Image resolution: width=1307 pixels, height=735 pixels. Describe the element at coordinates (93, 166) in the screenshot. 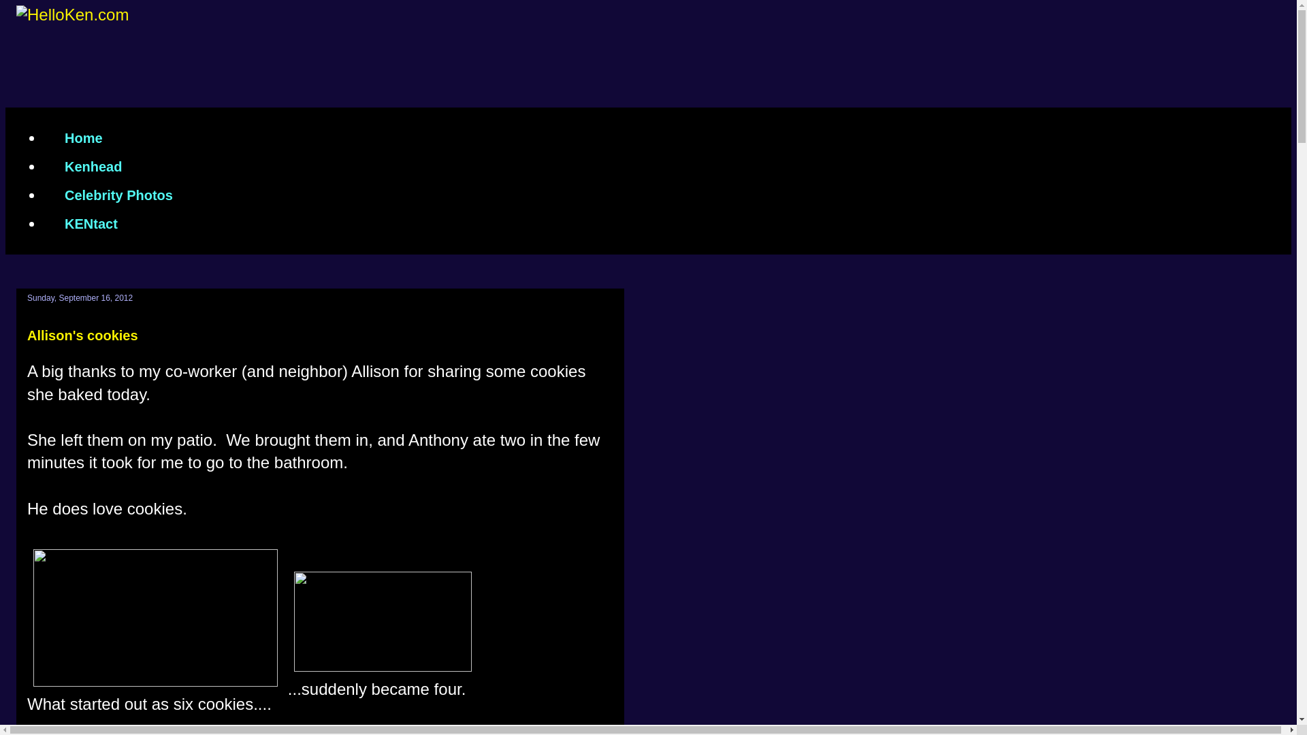

I see `Kenhead` at that location.